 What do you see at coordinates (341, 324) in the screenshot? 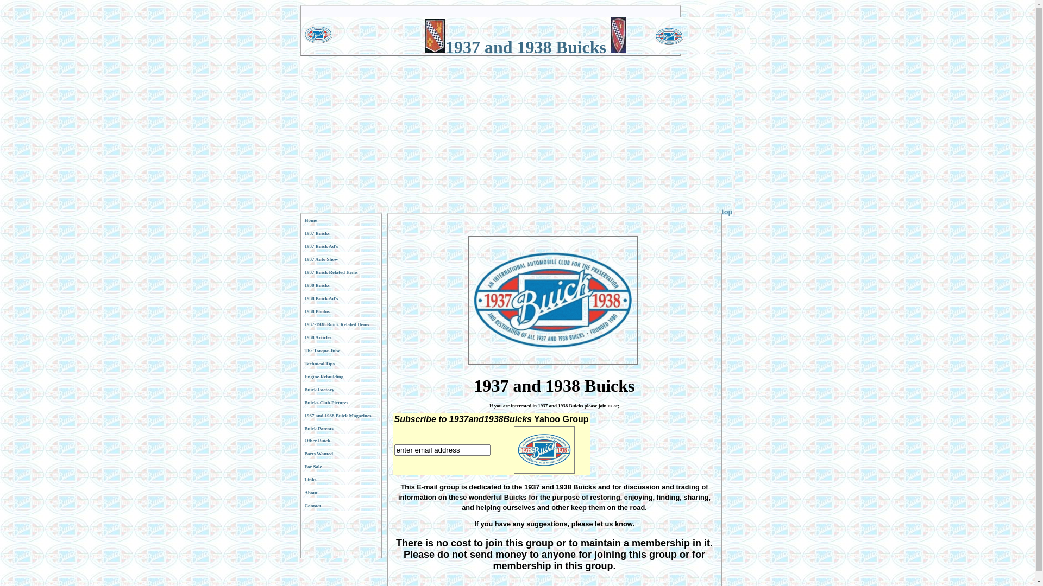
I see `1937-1938 Buick Related Items` at bounding box center [341, 324].